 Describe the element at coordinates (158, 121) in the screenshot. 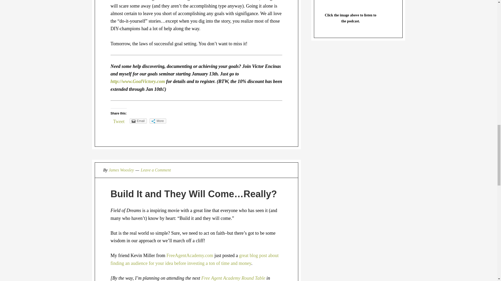

I see `More` at that location.